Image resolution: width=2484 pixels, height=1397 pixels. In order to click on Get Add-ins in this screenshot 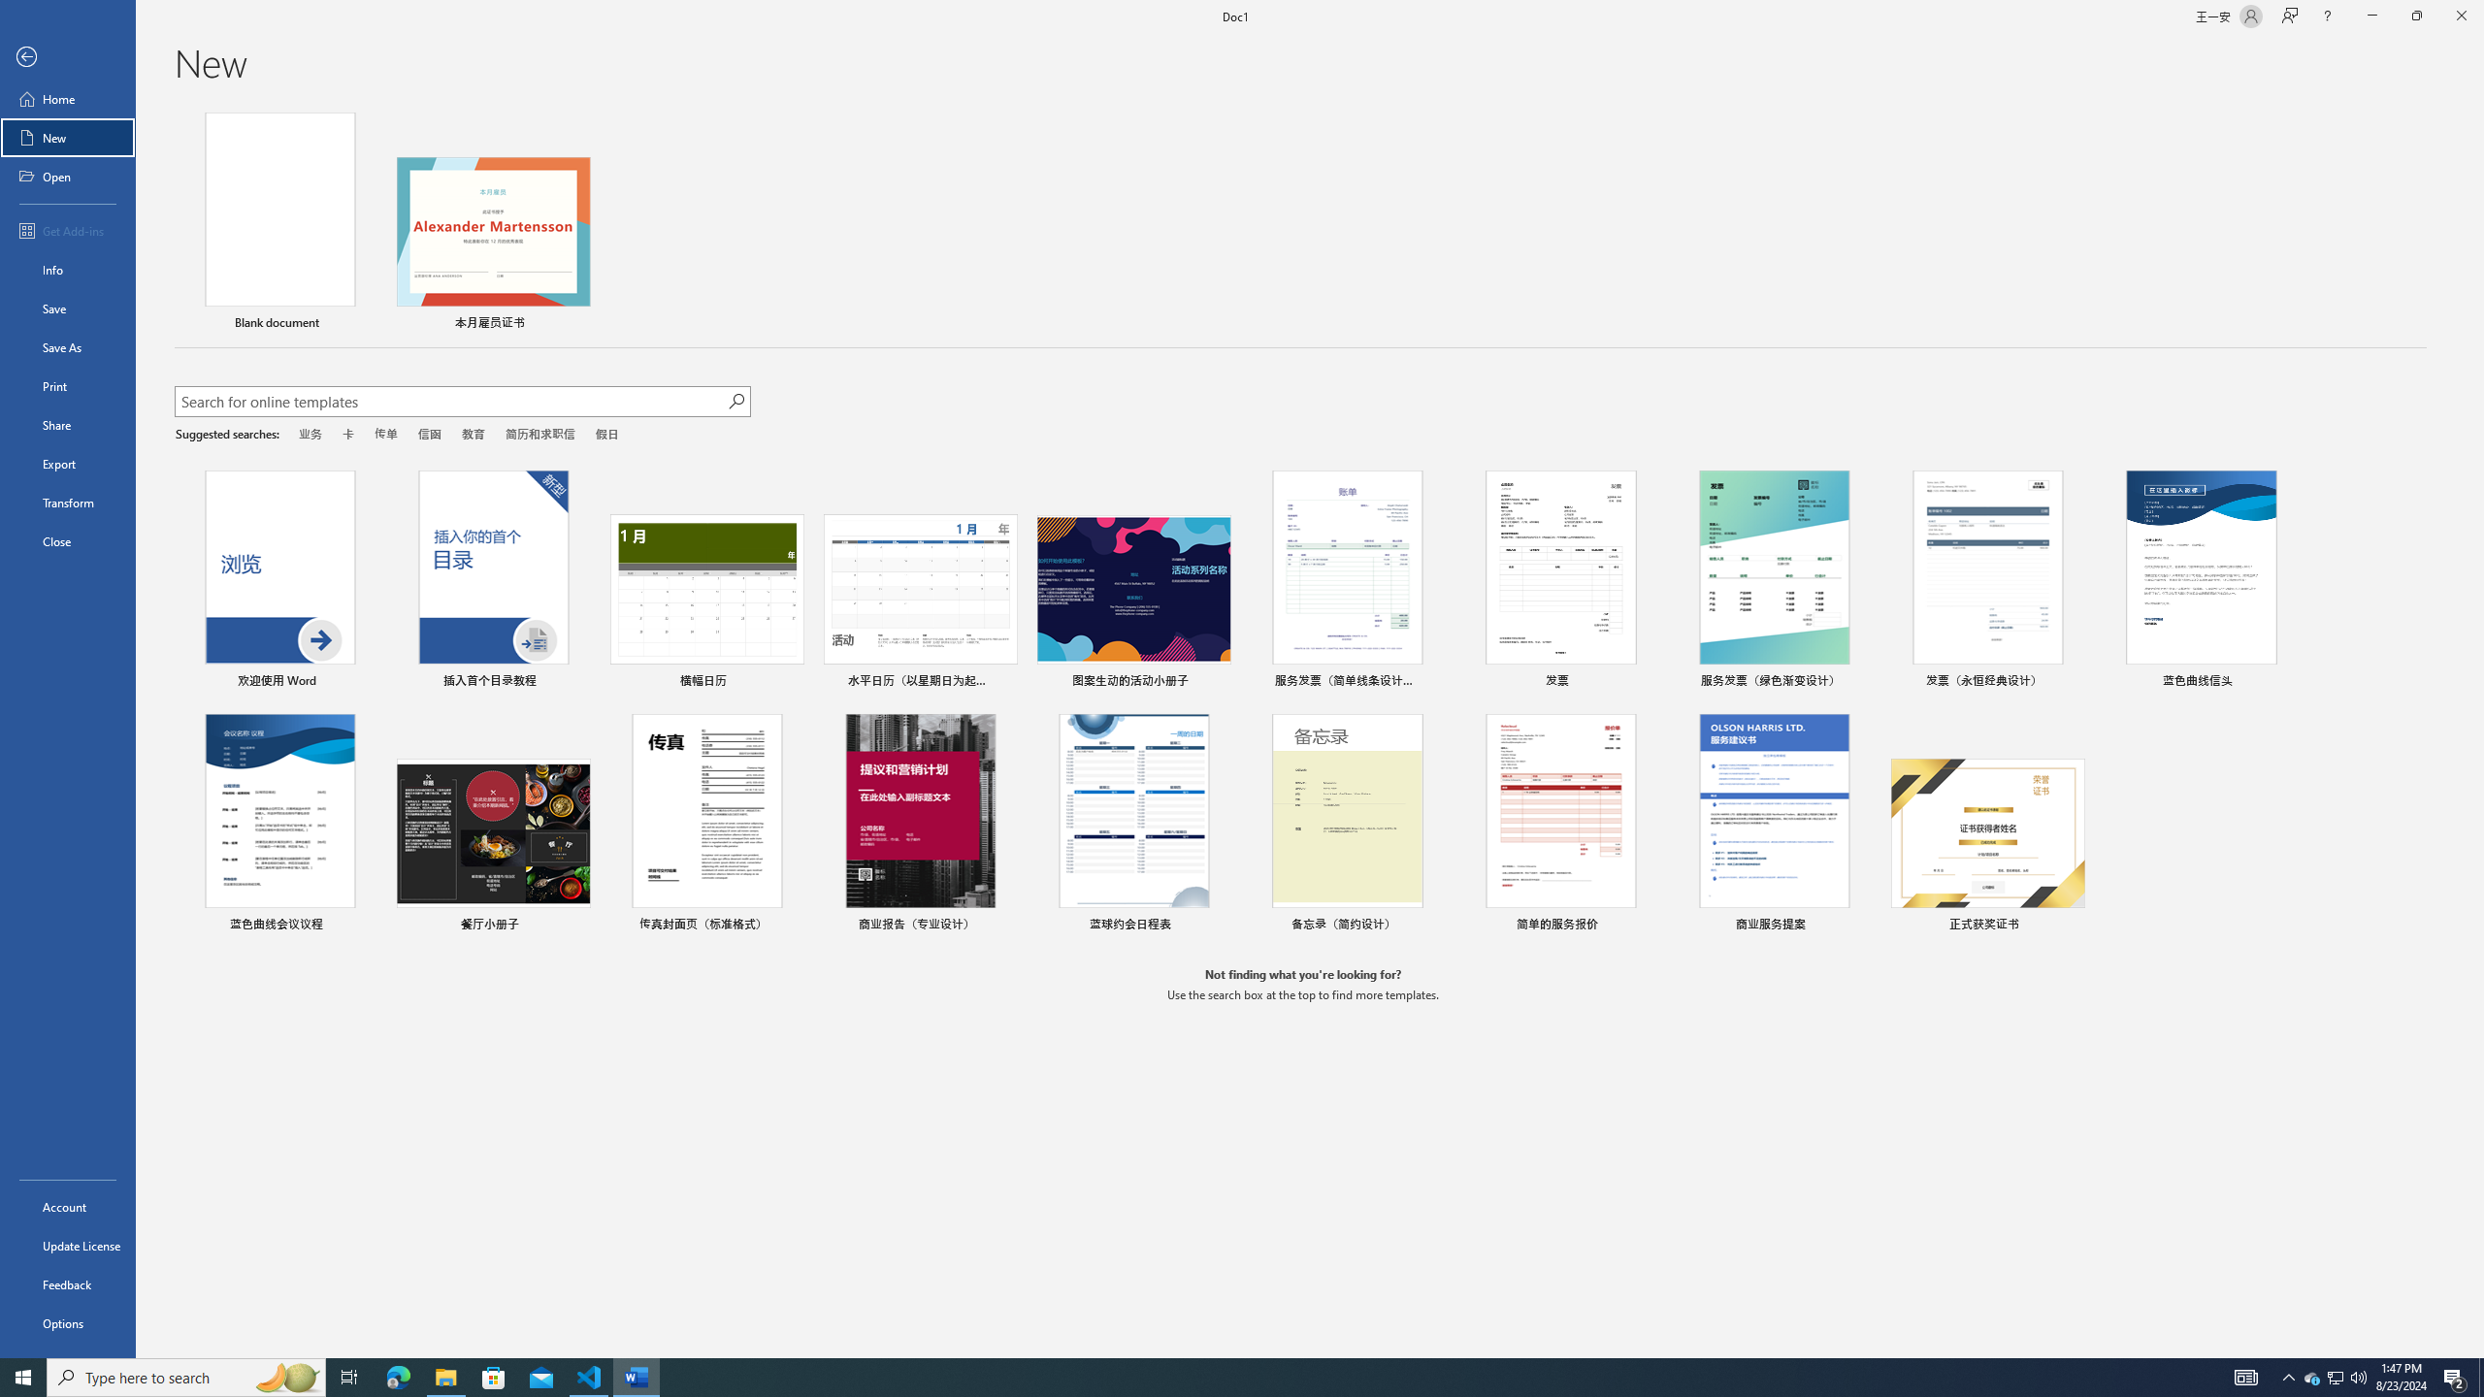, I will do `click(68, 230)`.